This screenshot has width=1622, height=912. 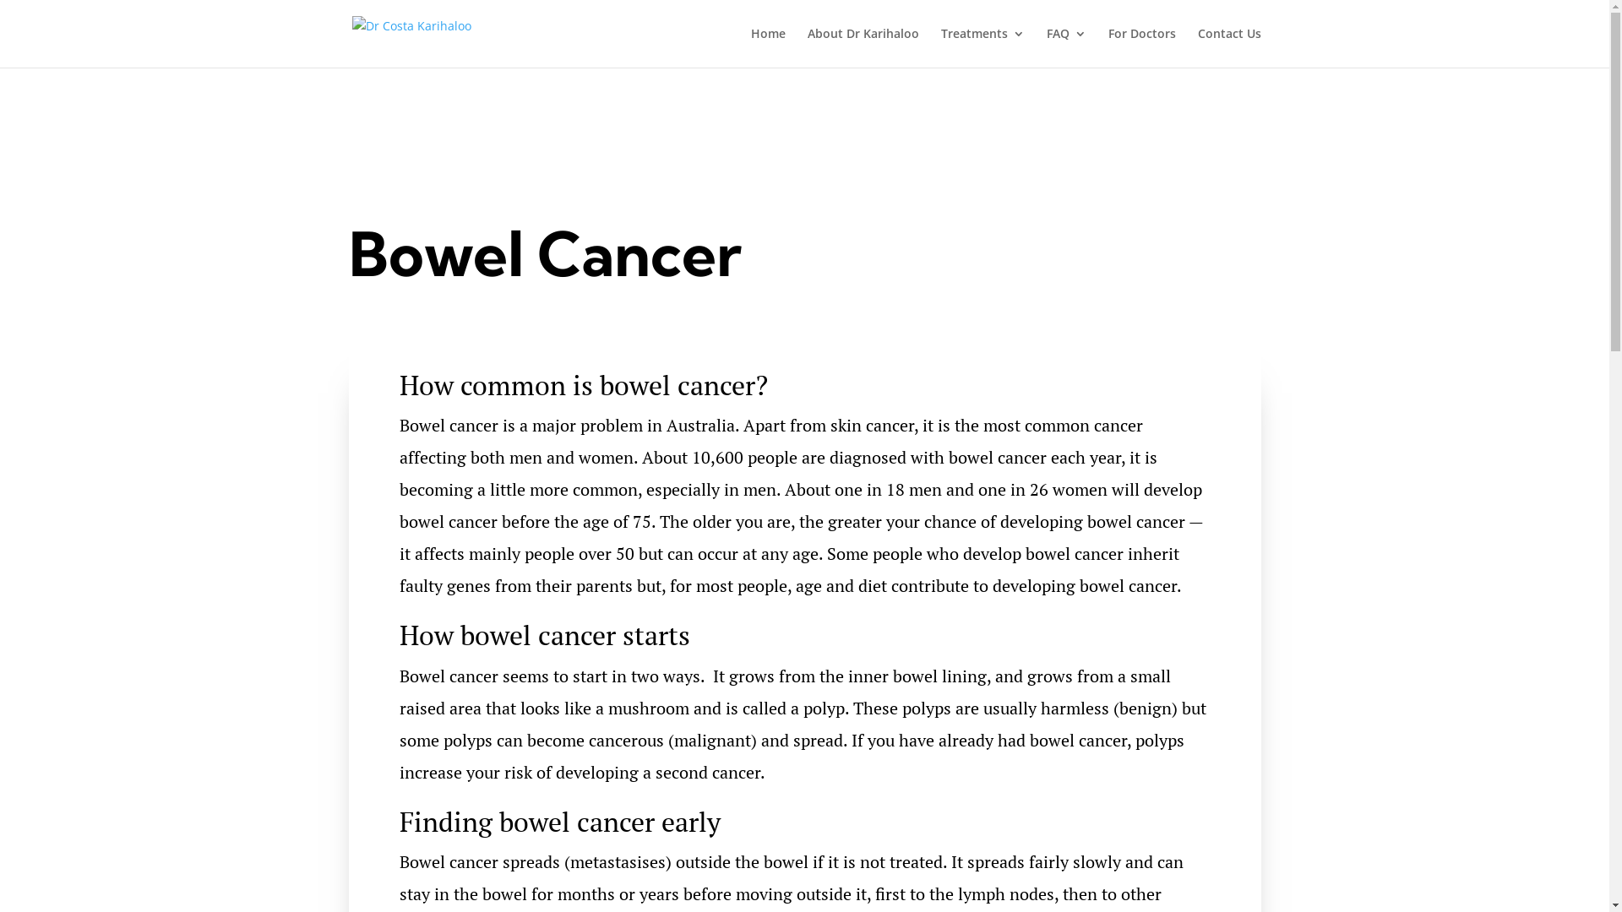 What do you see at coordinates (863, 47) in the screenshot?
I see `About Dr Karihaloo` at bounding box center [863, 47].